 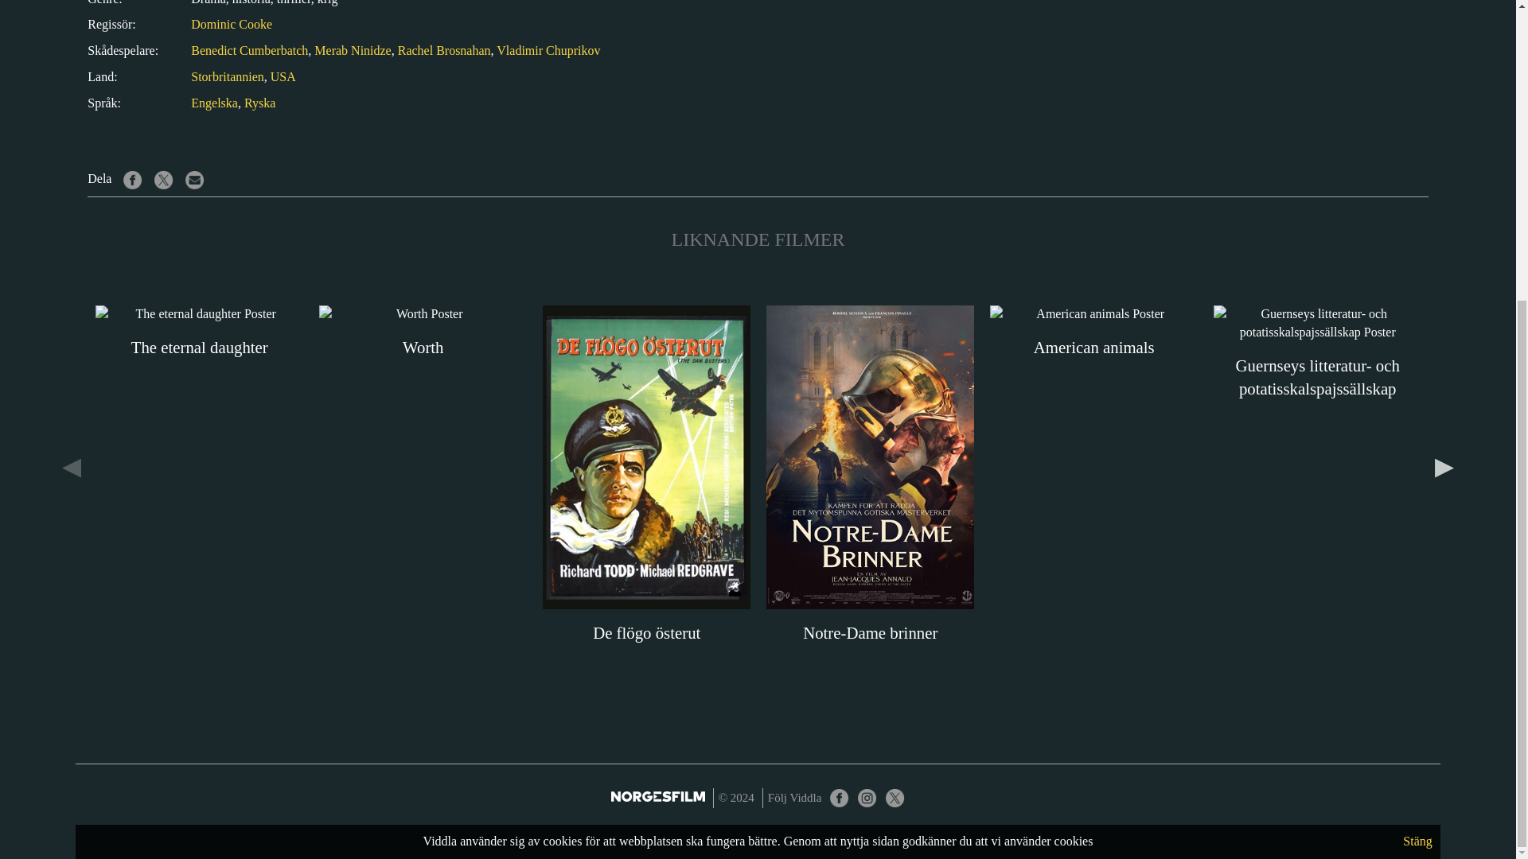 What do you see at coordinates (228, 76) in the screenshot?
I see `Storbritannien` at bounding box center [228, 76].